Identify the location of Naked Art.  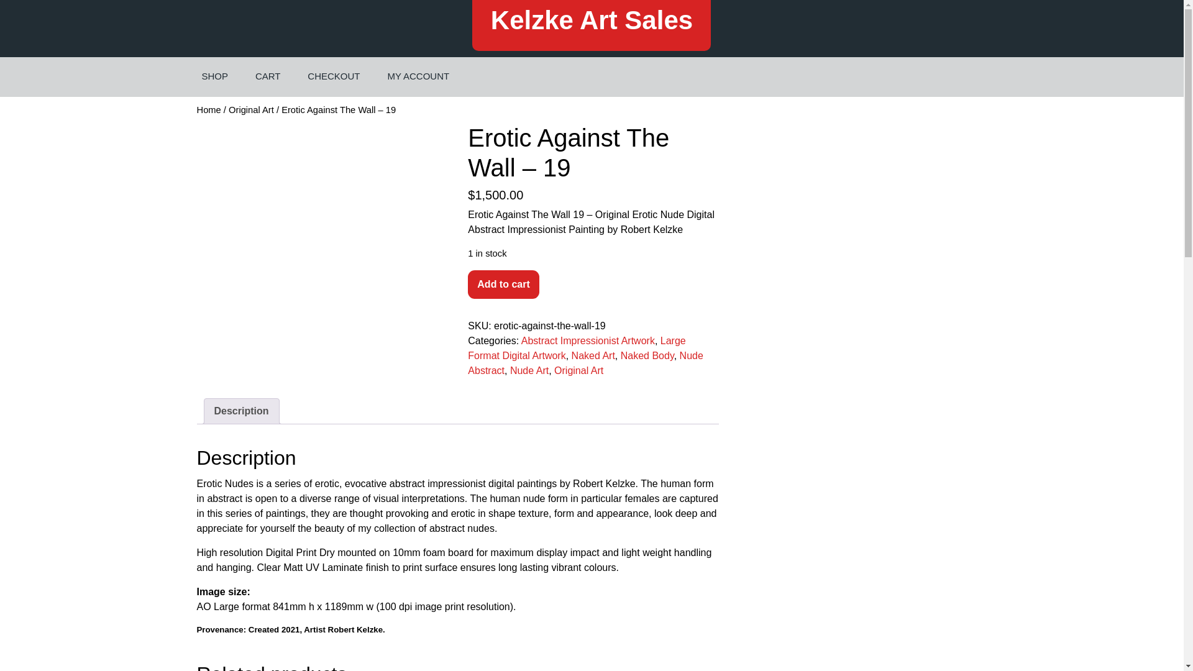
(593, 355).